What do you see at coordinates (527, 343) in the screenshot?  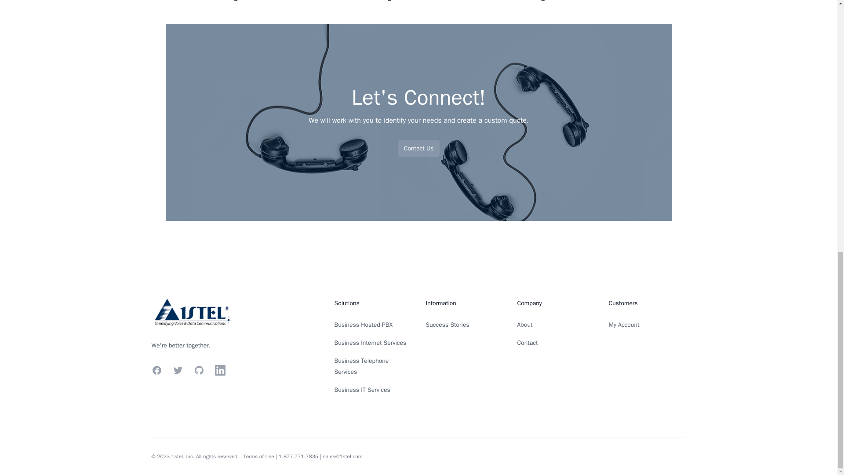 I see `Contact` at bounding box center [527, 343].